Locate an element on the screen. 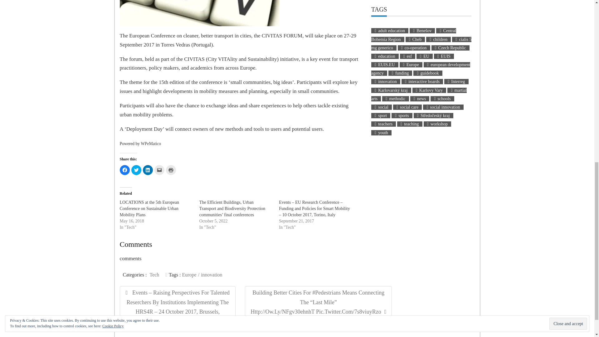  Click to share on LinkedIn is located at coordinates (148, 170).